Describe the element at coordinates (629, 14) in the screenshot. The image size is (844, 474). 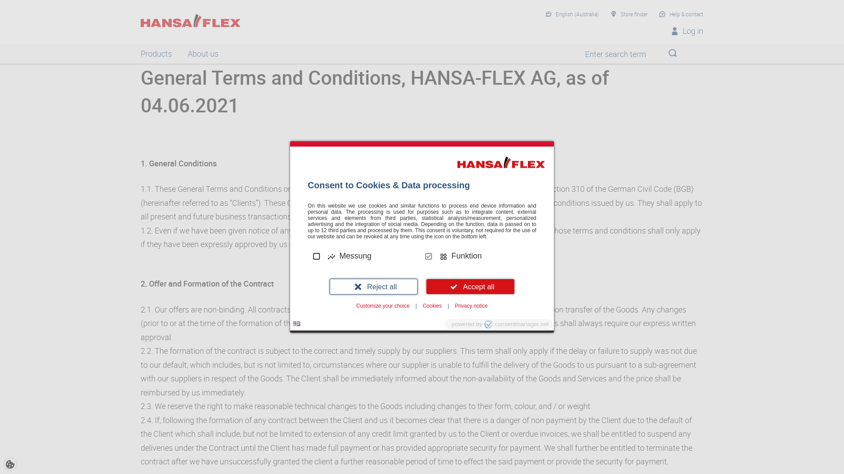
I see `Store finder` at that location.